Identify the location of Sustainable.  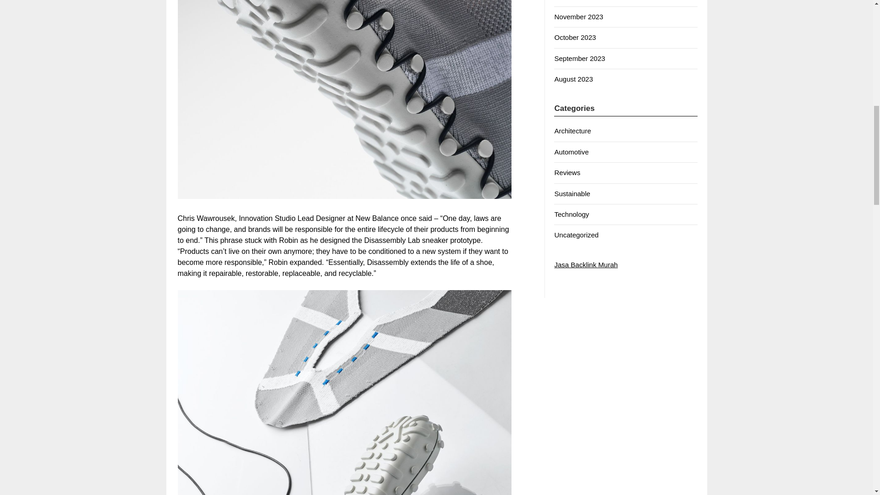
(572, 193).